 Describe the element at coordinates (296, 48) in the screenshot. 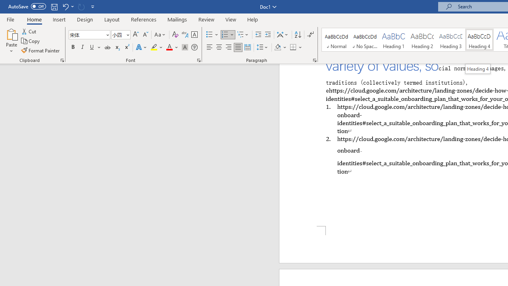

I see `Borders` at that location.